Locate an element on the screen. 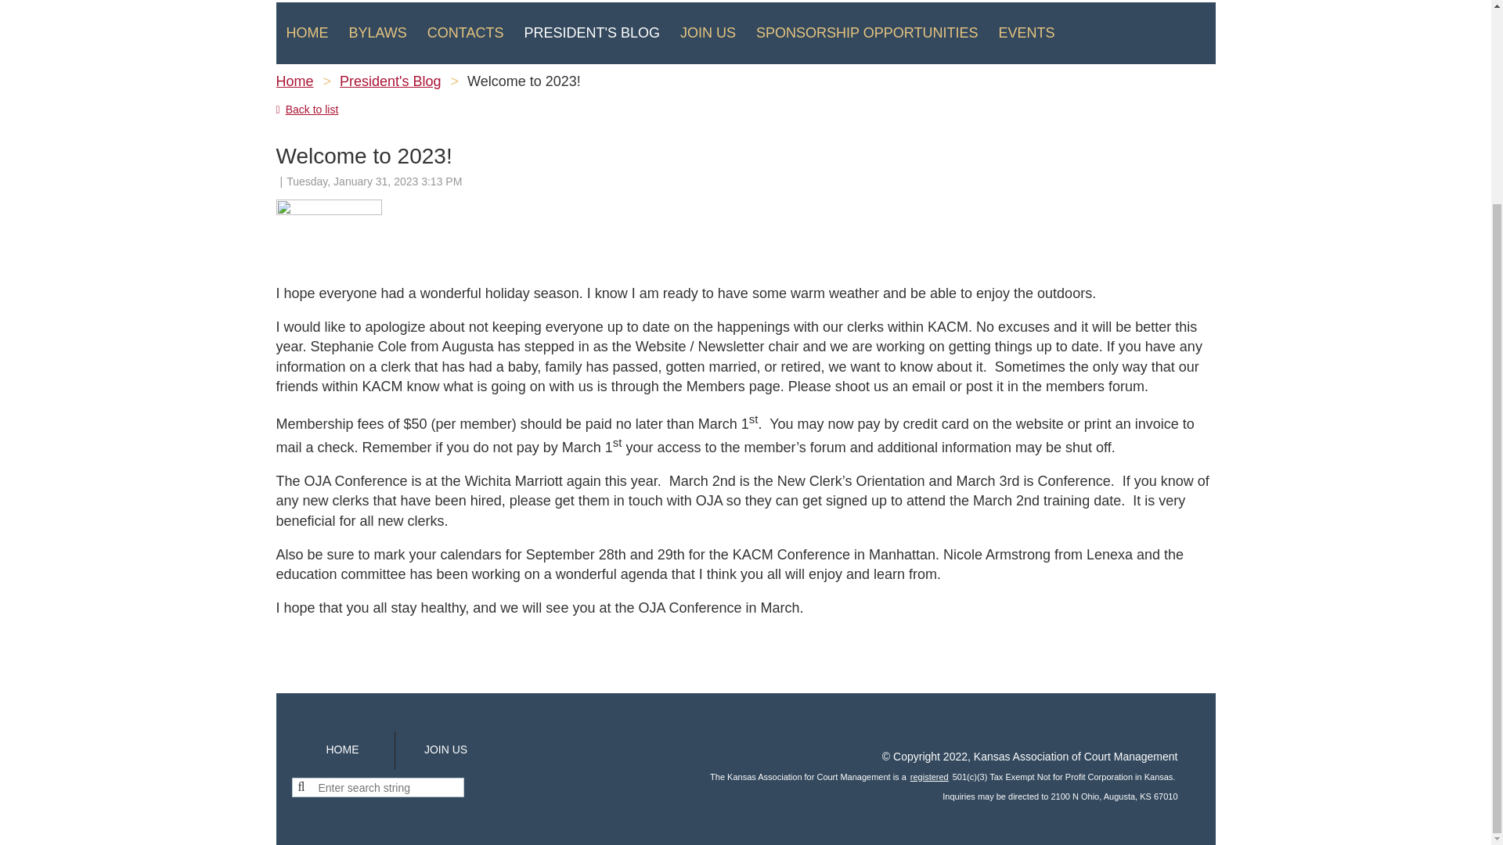 The image size is (1503, 845). registered is located at coordinates (929, 777).